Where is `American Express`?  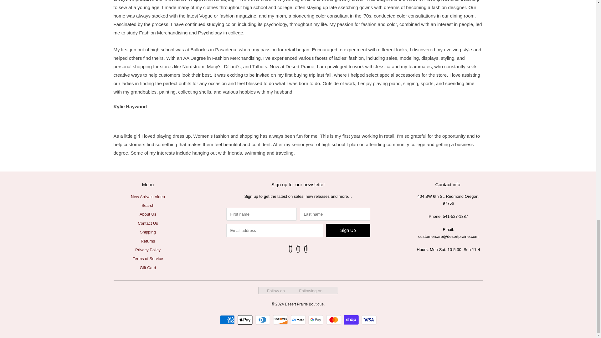
American Express is located at coordinates (228, 320).